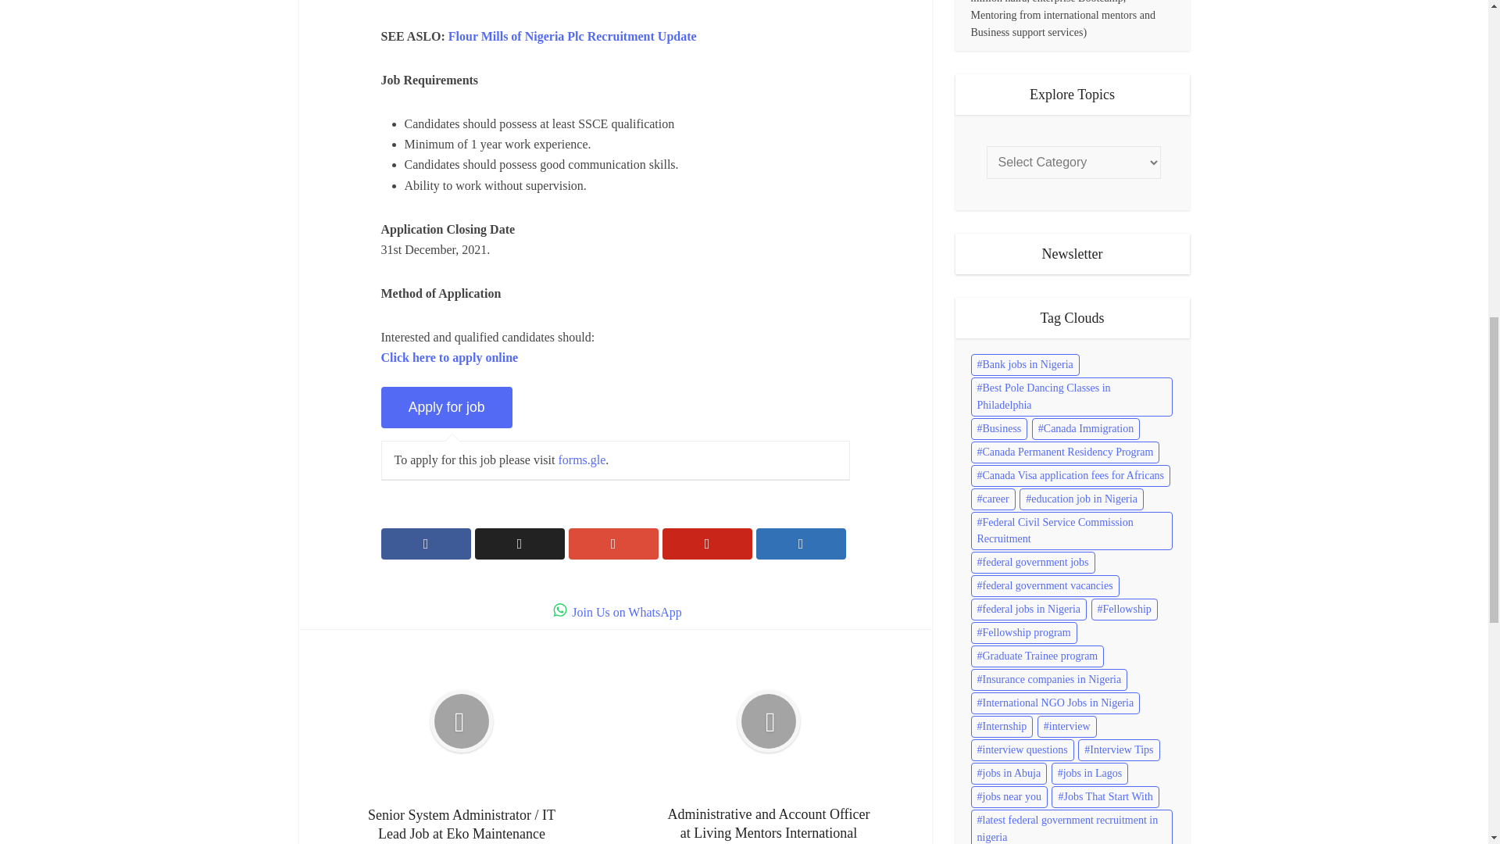 The image size is (1500, 844). Describe the element at coordinates (573, 36) in the screenshot. I see `Flour Mills of Nigeria Plc Recruitment Update` at that location.